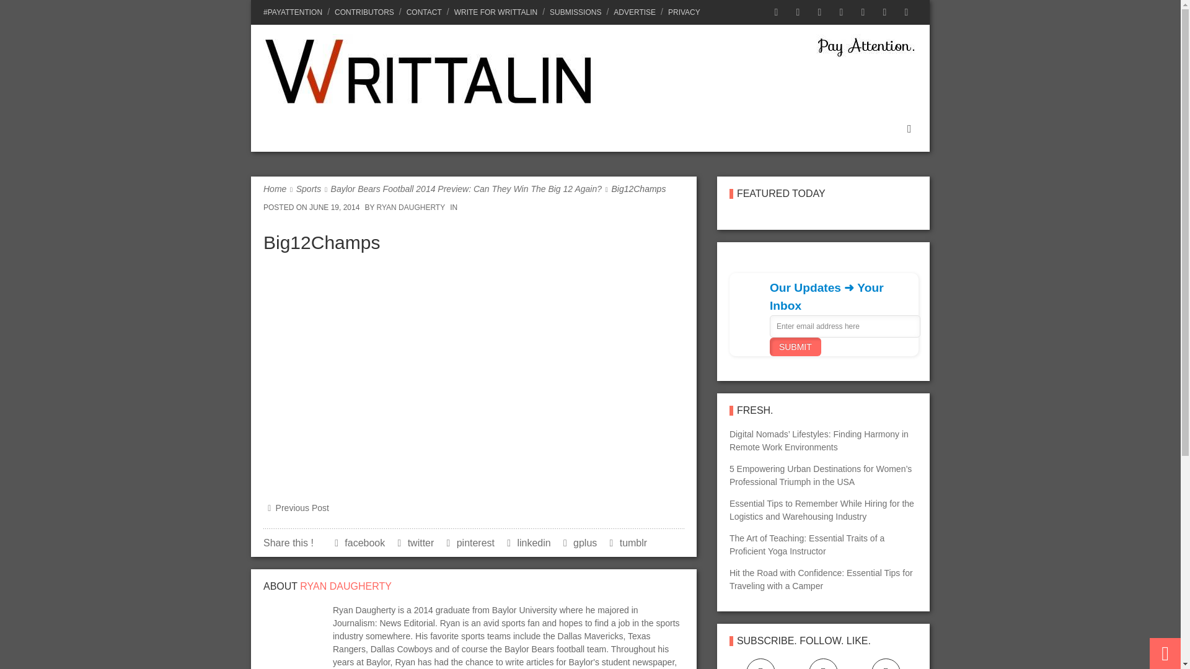  I want to click on MISC, so click(783, 128).